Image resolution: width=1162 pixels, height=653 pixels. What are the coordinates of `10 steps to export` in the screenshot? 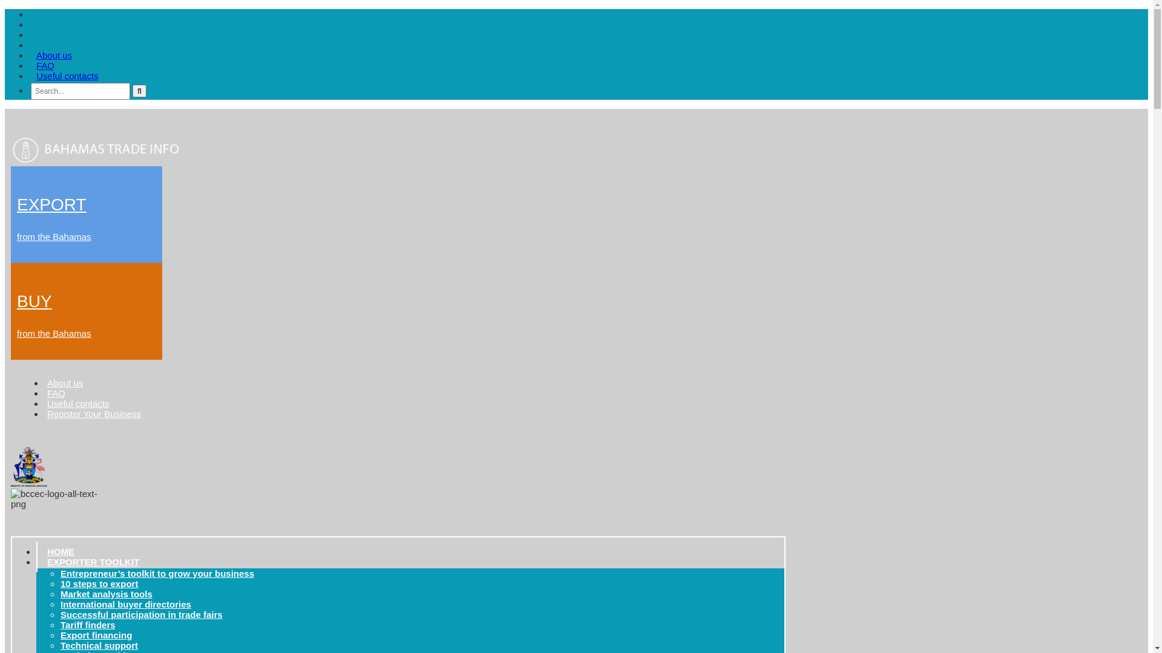 It's located at (99, 584).